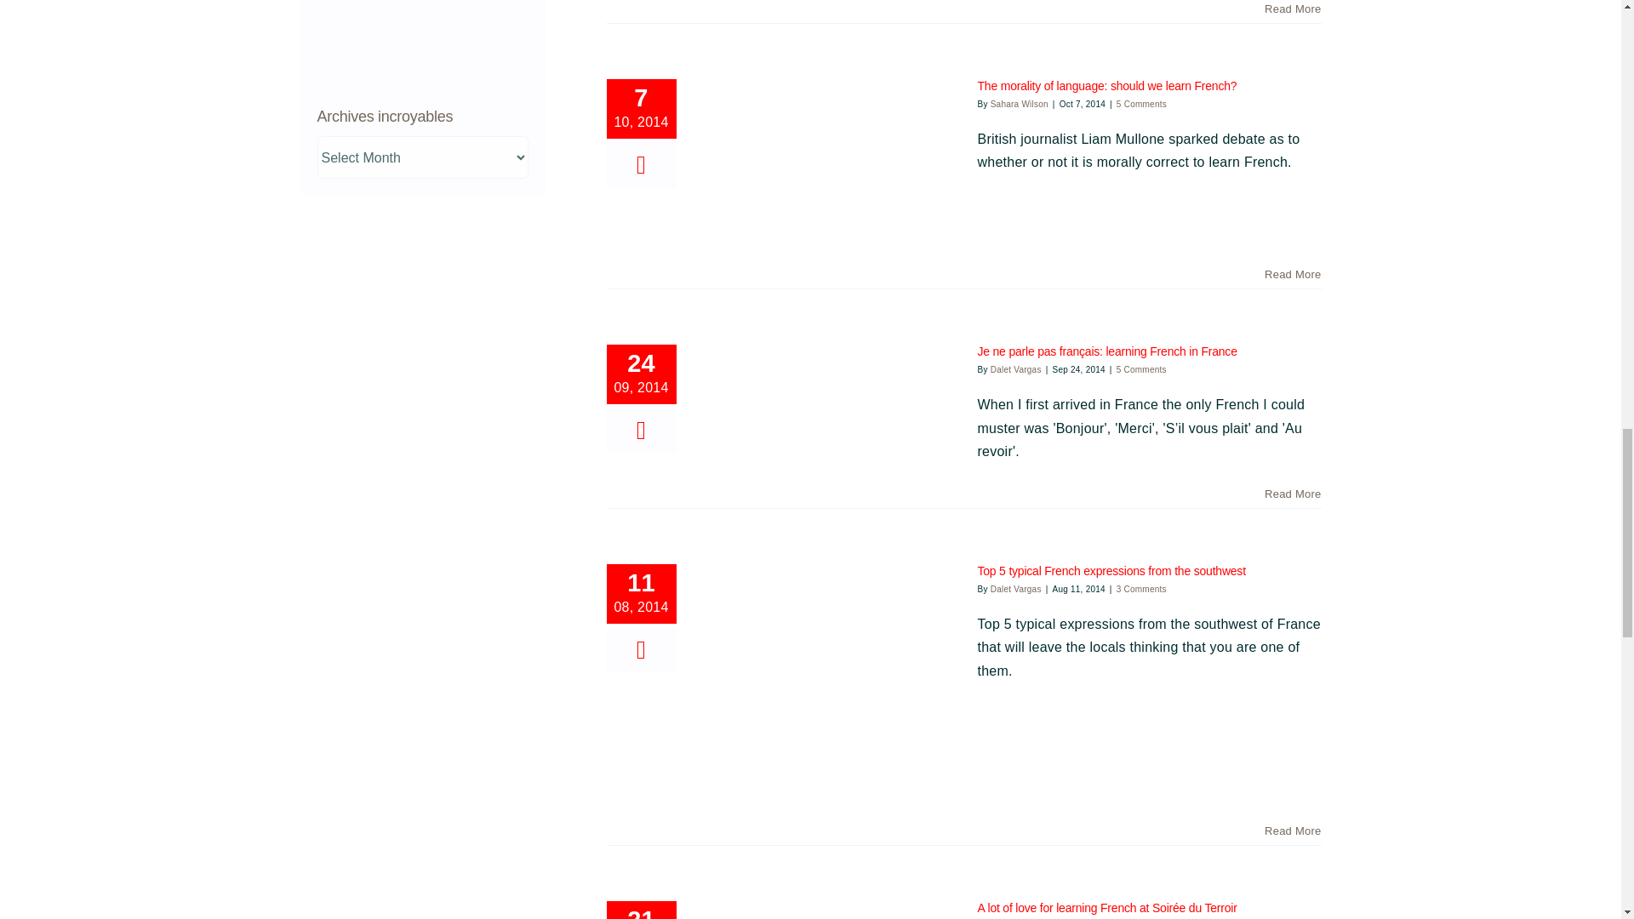 This screenshot has height=919, width=1634. What do you see at coordinates (1016, 589) in the screenshot?
I see `Posts by Dalet Vargas` at bounding box center [1016, 589].